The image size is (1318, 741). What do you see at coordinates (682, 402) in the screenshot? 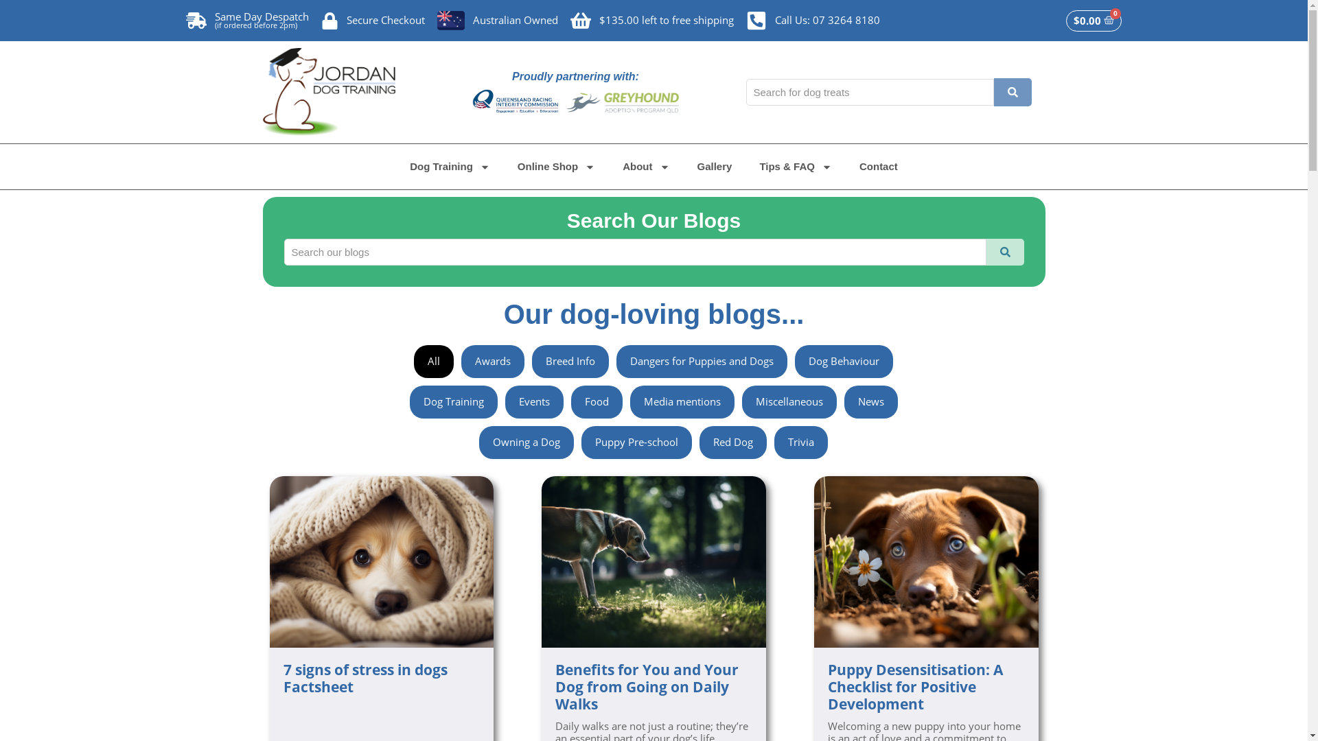
I see `Media mentions` at bounding box center [682, 402].